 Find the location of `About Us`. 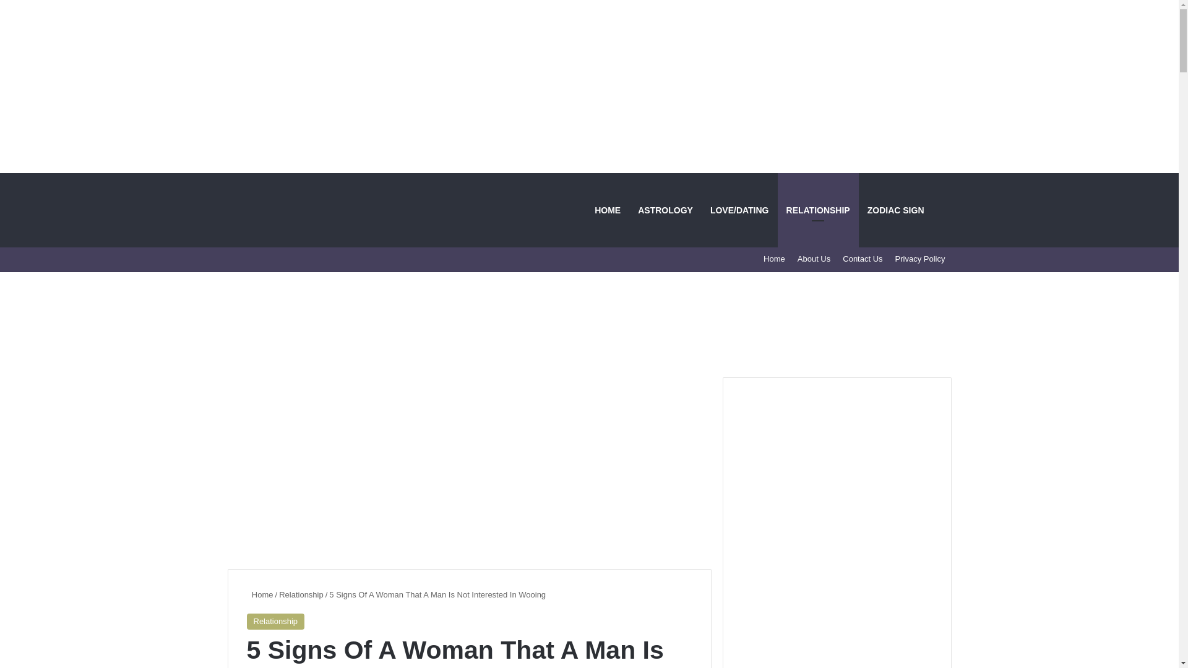

About Us is located at coordinates (813, 259).